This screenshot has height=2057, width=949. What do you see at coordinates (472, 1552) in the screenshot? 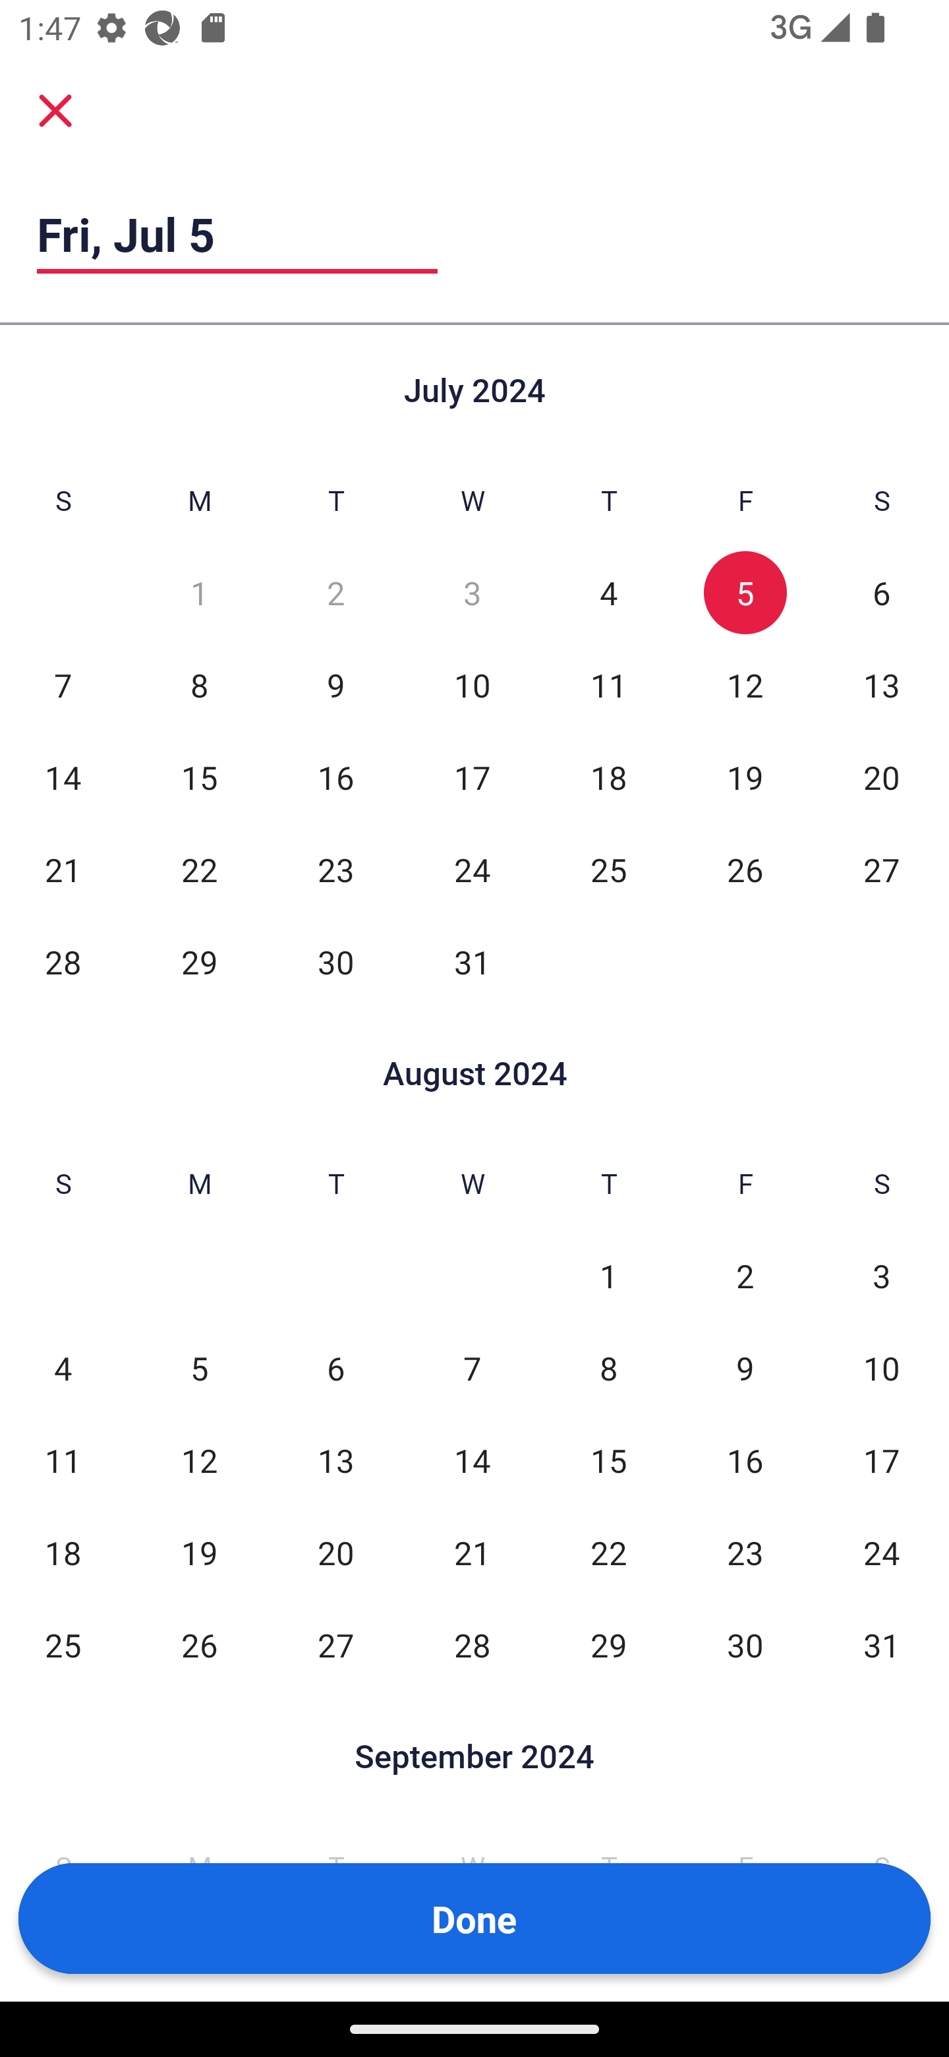
I see `21 Wed, Aug 21, Not Selected` at bounding box center [472, 1552].